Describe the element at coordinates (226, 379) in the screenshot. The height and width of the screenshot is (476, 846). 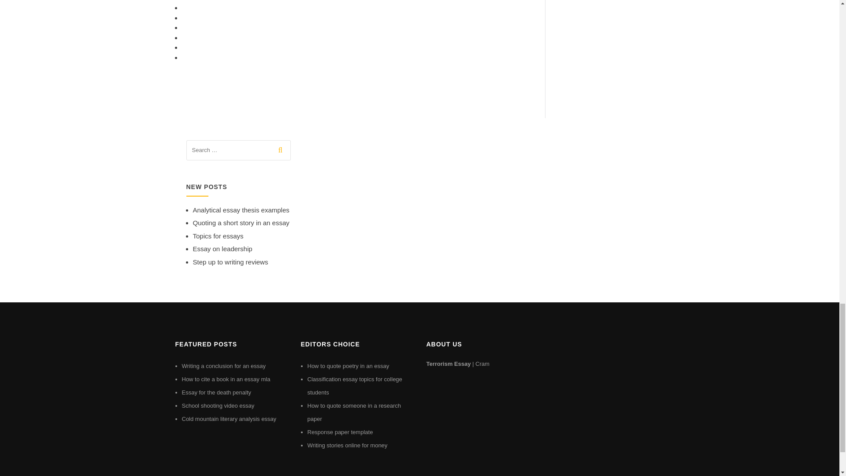
I see `How to cite a book in an essay mla` at that location.